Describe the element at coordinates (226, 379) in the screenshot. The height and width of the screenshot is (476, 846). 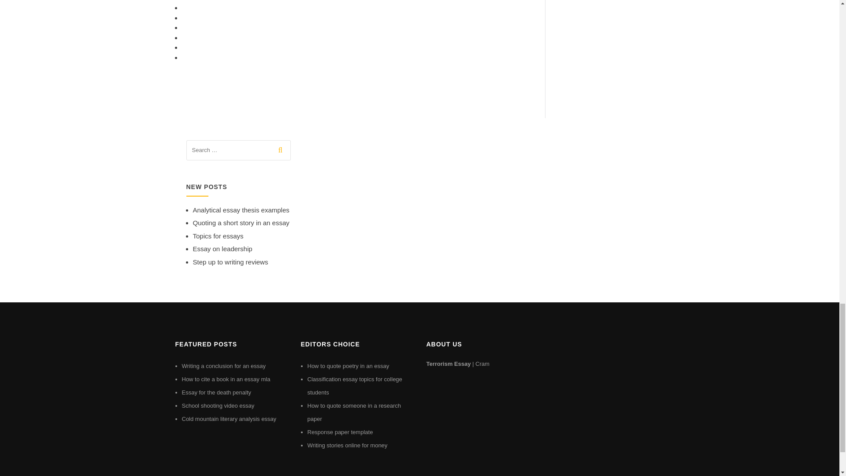
I see `How to cite a book in an essay mla` at that location.